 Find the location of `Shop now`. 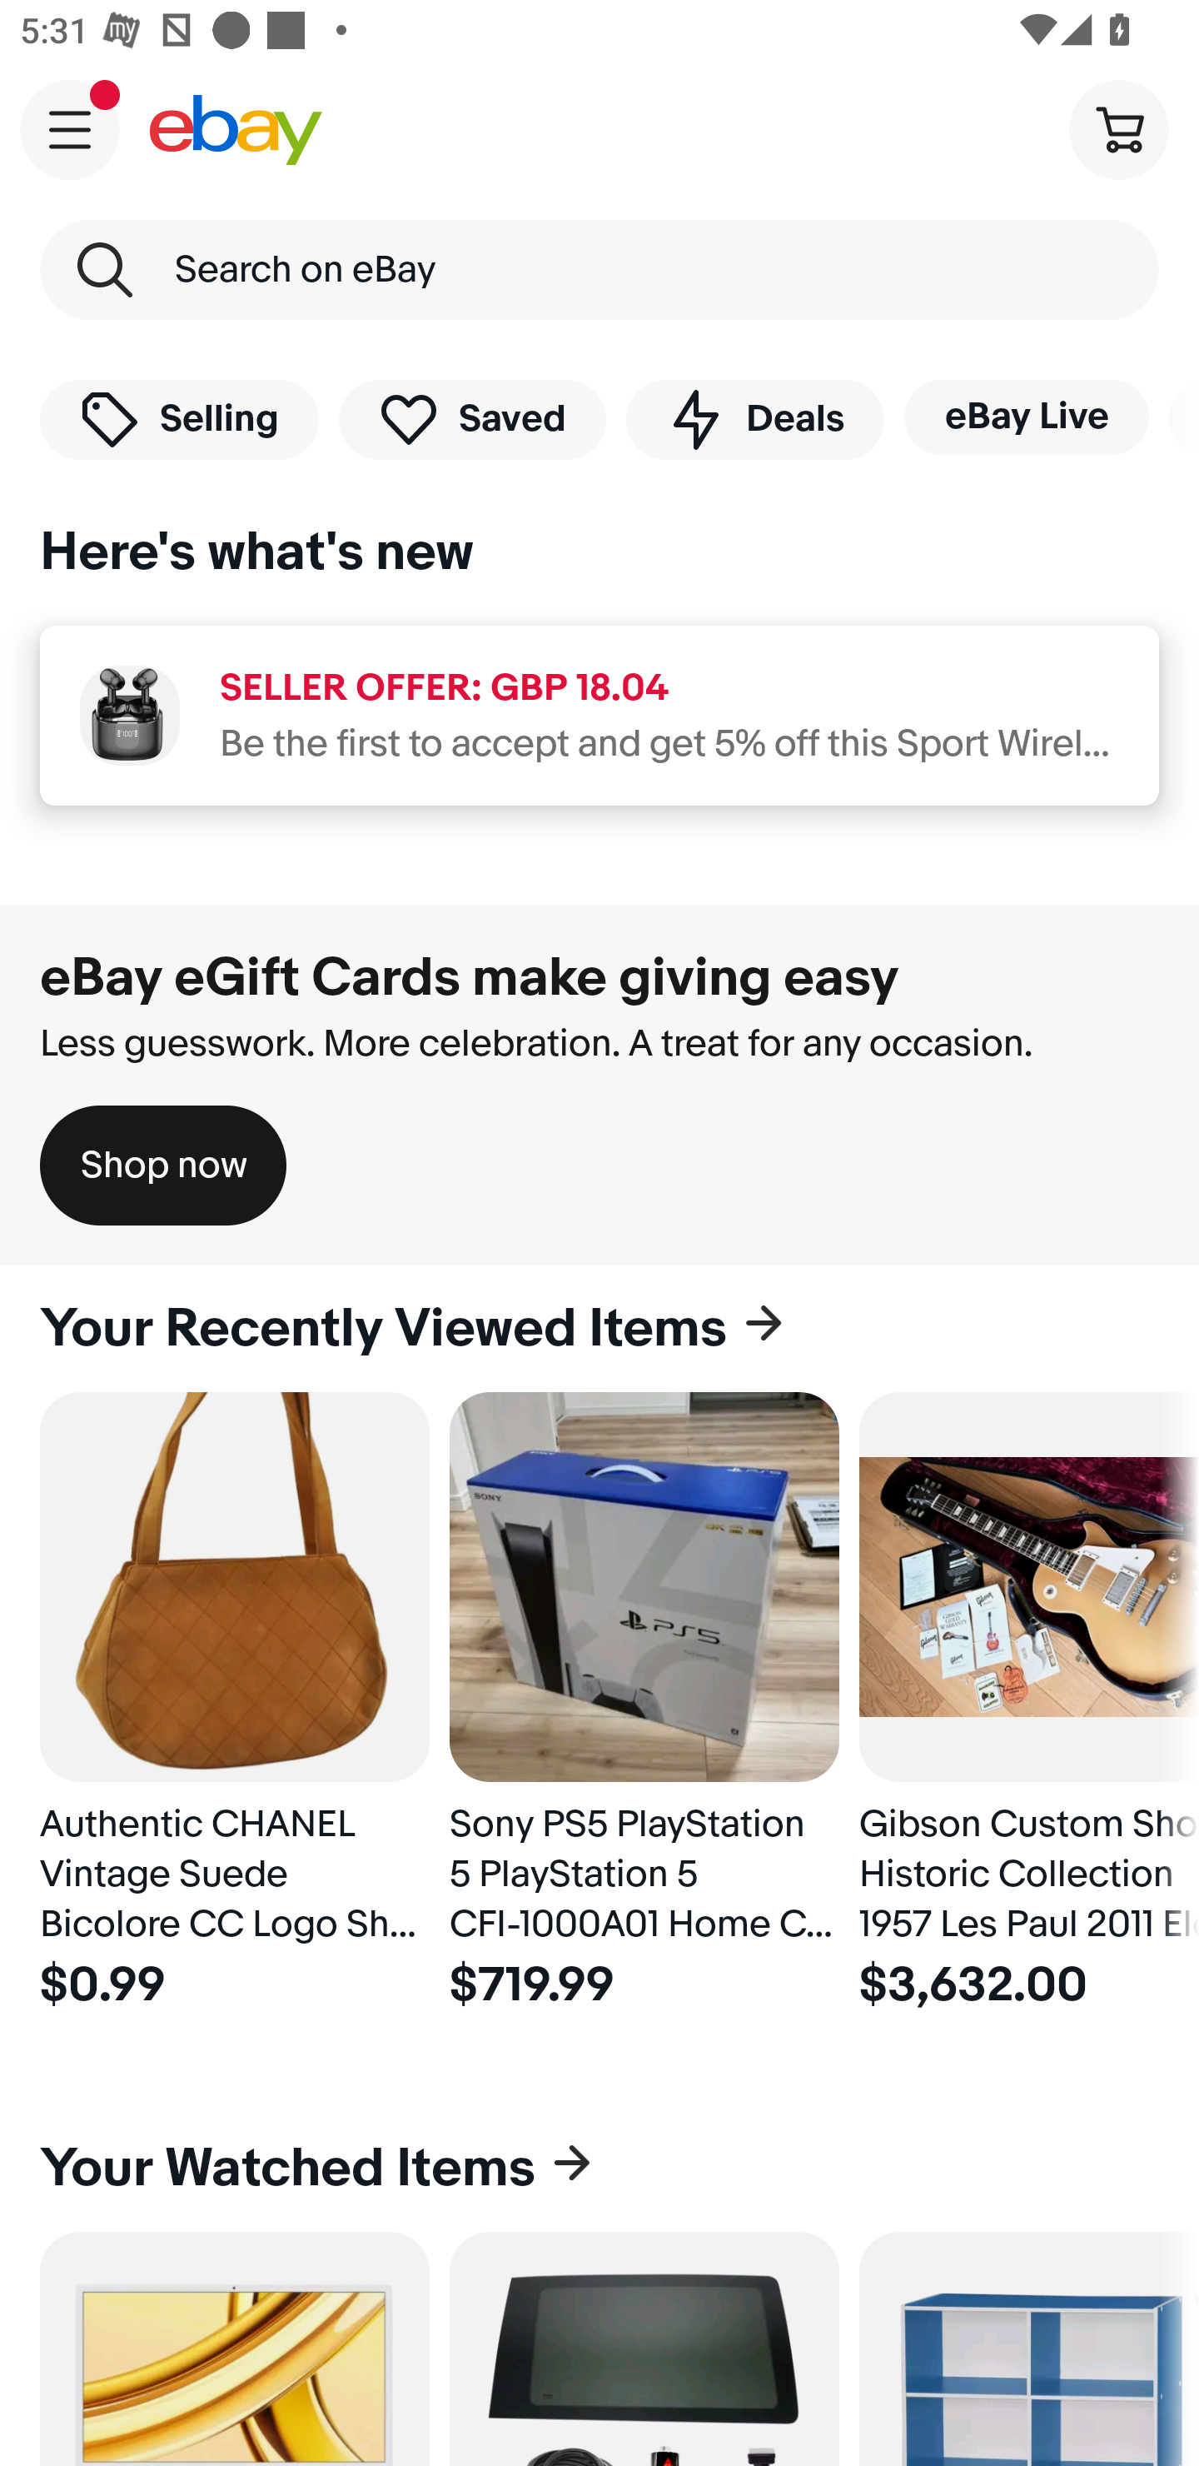

Shop now is located at coordinates (163, 1165).